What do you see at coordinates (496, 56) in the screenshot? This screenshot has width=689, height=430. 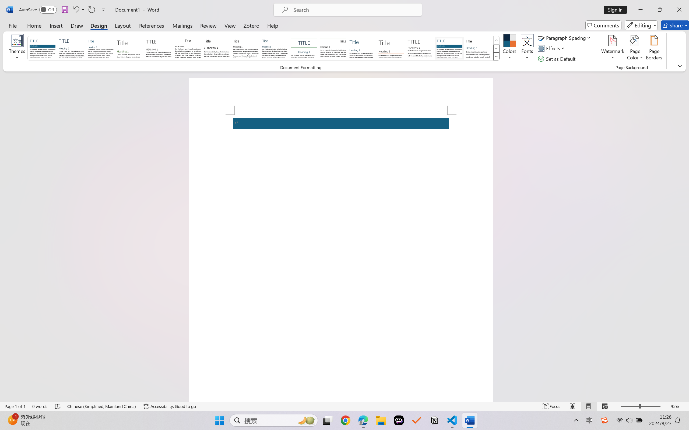 I see `Style Set` at bounding box center [496, 56].